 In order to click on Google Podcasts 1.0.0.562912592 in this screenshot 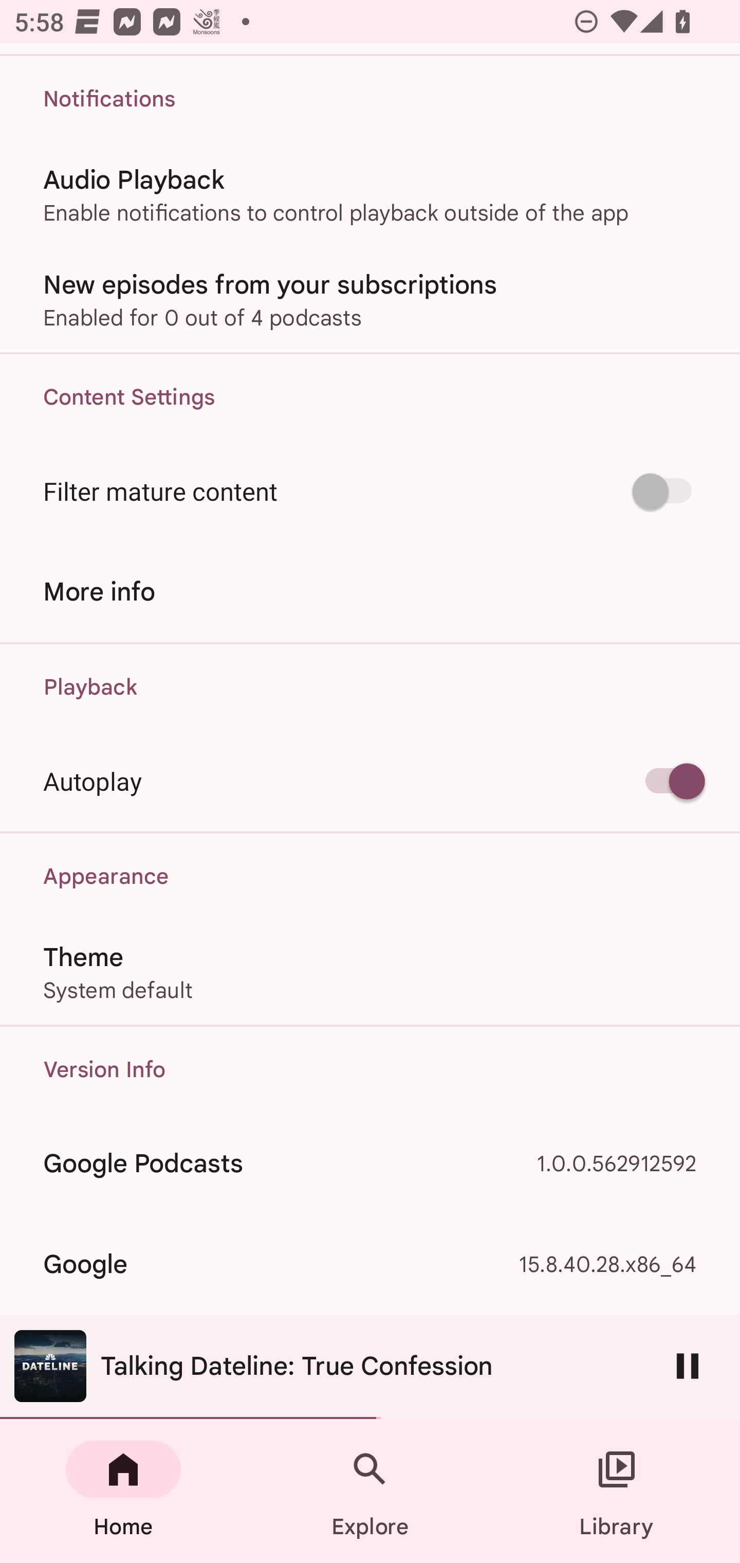, I will do `click(370, 1164)`.